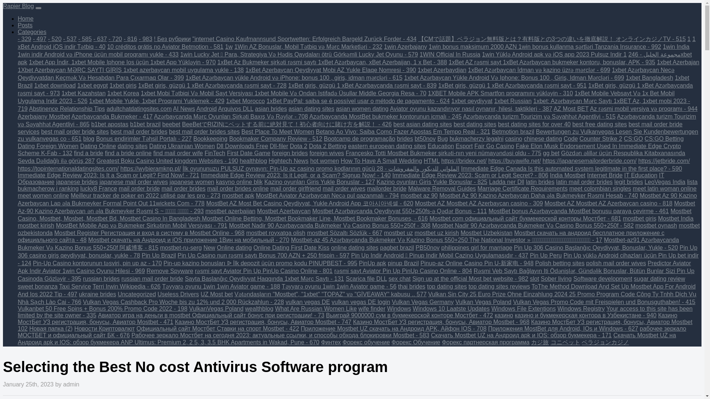 This screenshot has width=710, height=399. What do you see at coordinates (100, 39) in the screenshot?
I see `- 637` at bounding box center [100, 39].